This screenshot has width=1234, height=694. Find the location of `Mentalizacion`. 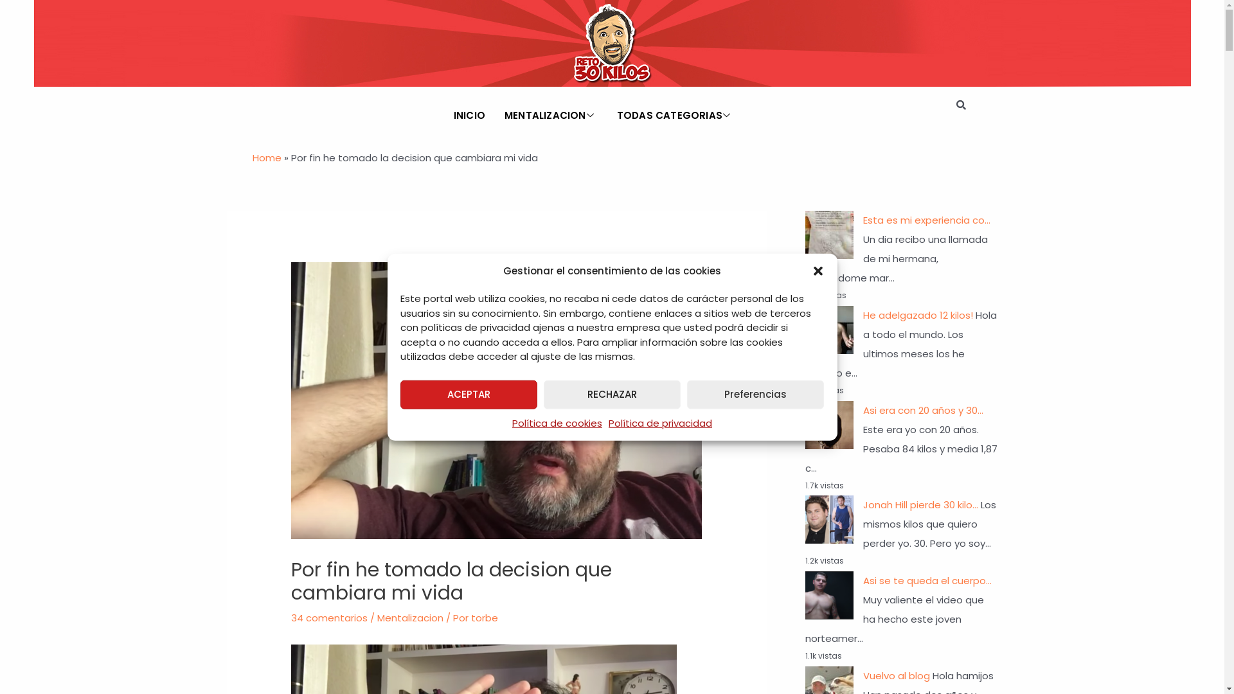

Mentalizacion is located at coordinates (410, 618).